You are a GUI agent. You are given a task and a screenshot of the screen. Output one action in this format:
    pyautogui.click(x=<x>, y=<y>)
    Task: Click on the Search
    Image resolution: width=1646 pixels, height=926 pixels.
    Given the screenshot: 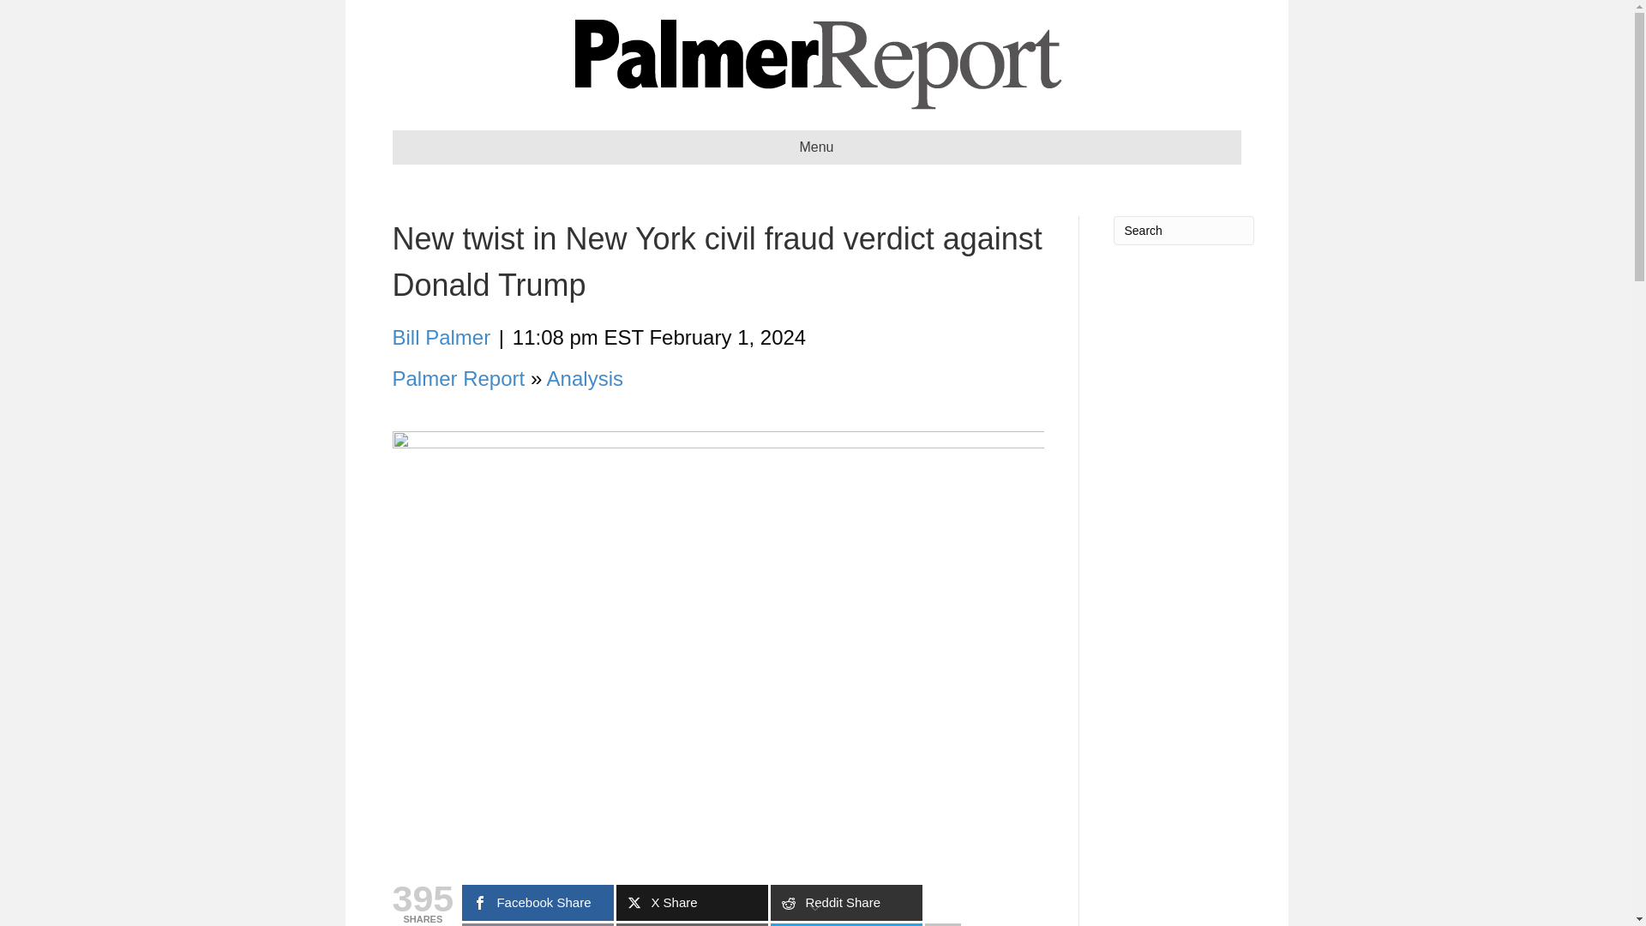 What is the action you would take?
    pyautogui.click(x=1182, y=230)
    